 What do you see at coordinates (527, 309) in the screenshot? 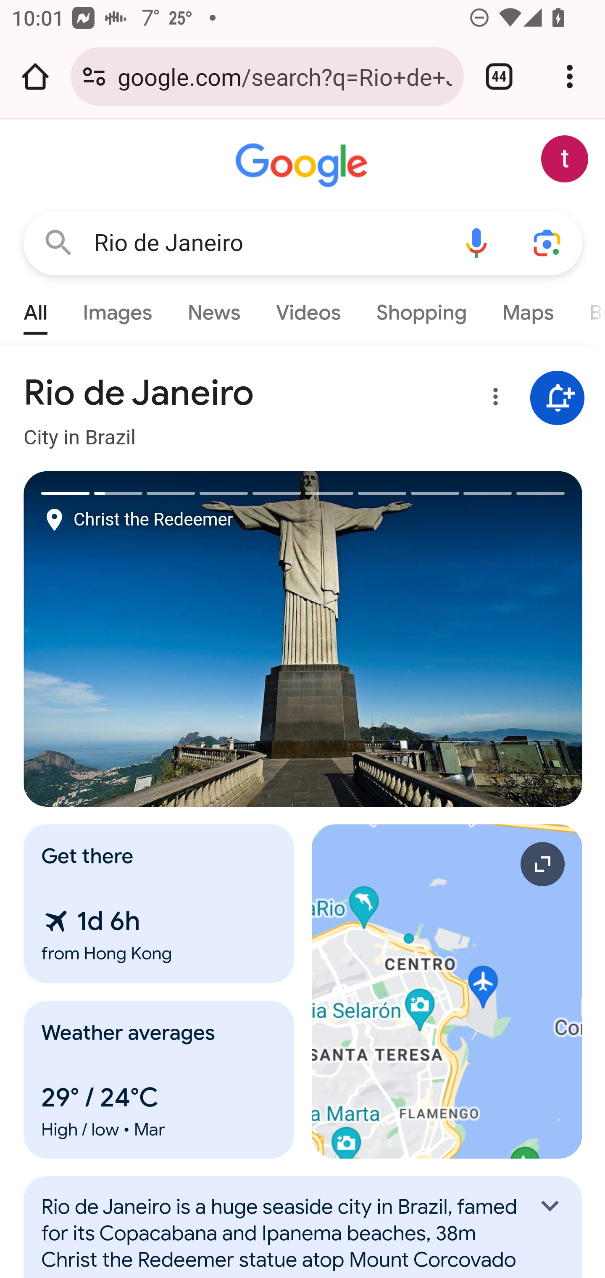
I see `Maps` at bounding box center [527, 309].